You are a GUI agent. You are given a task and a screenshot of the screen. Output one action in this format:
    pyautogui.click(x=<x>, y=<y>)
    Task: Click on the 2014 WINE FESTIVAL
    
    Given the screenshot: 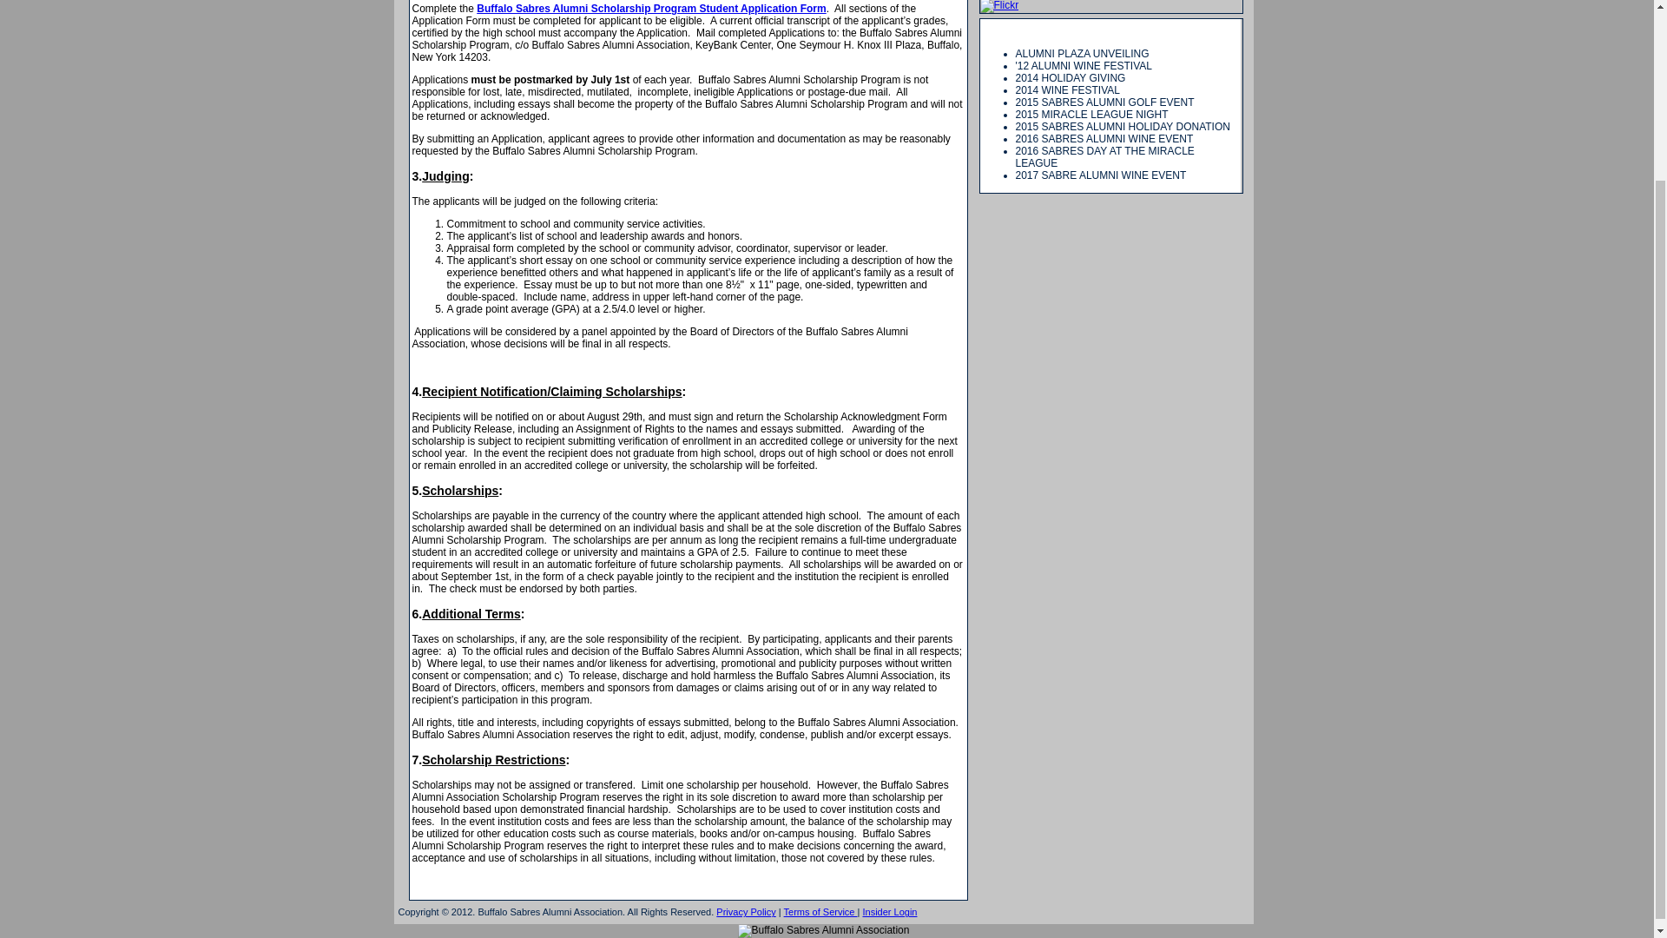 What is the action you would take?
    pyautogui.click(x=1068, y=90)
    